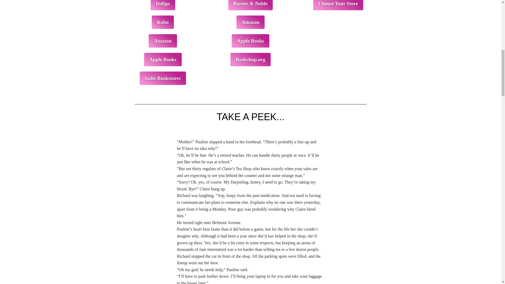 The width and height of the screenshot is (505, 284). I want to click on Indie Bookstores, so click(163, 78).